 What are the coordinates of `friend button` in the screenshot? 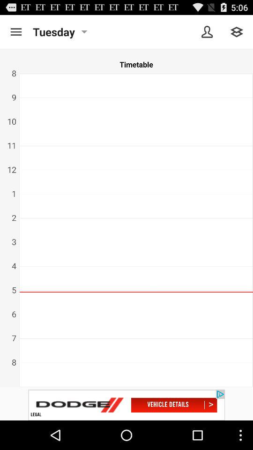 It's located at (207, 32).